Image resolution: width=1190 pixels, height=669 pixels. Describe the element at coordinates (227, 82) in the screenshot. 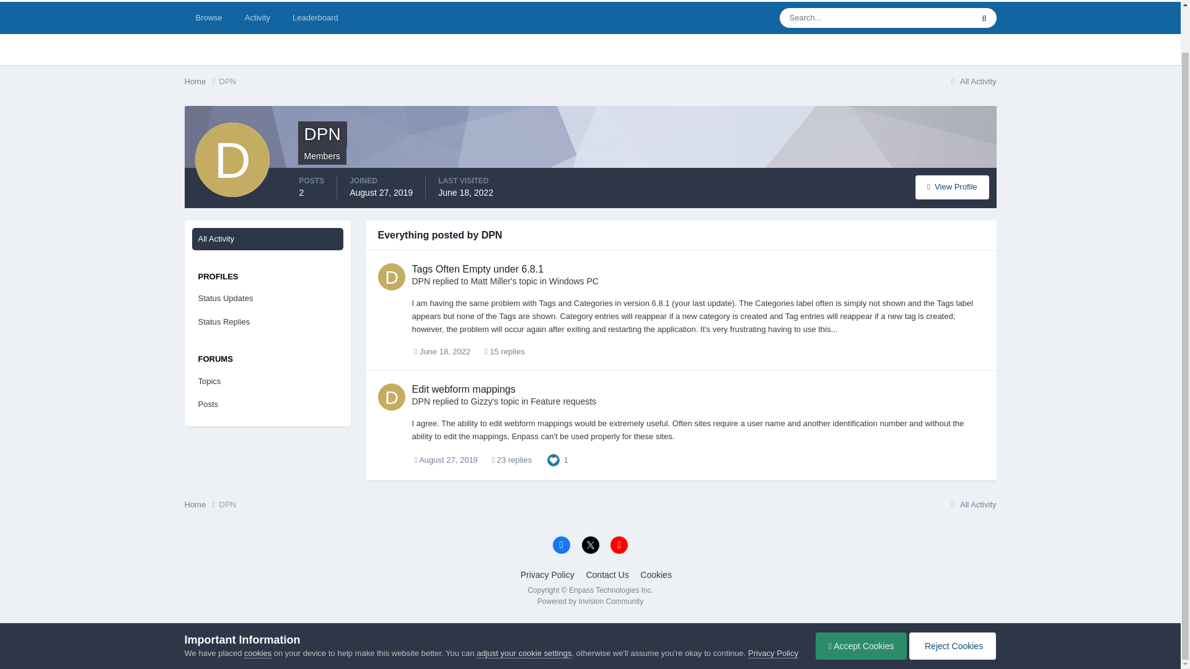

I see `DPN` at that location.